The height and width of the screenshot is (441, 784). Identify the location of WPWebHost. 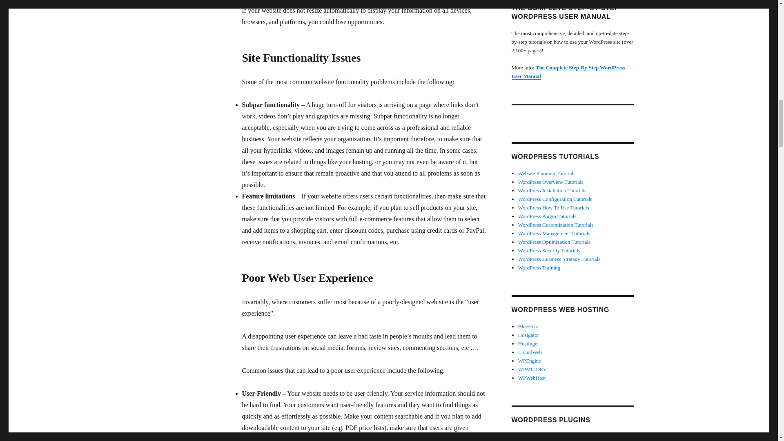
(532, 378).